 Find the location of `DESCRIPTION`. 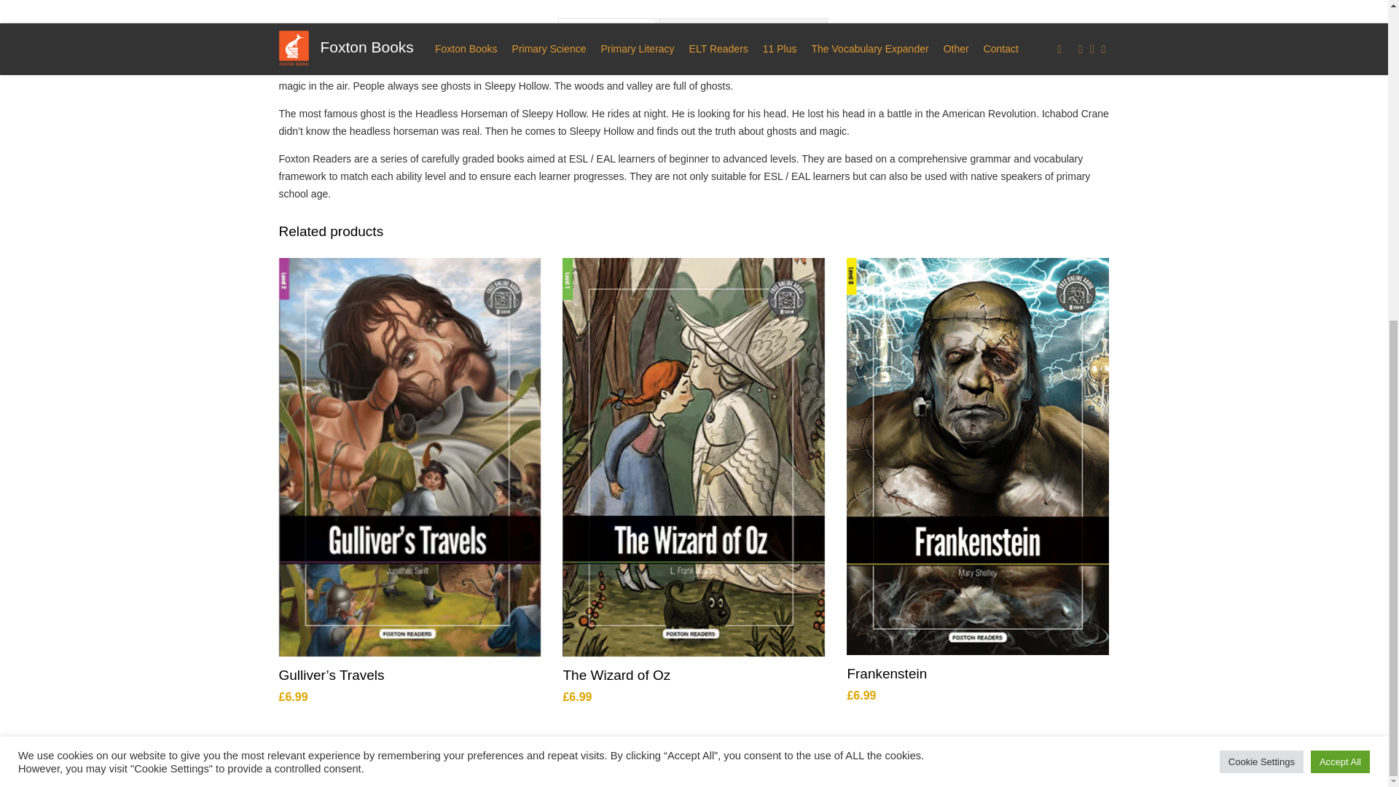

DESCRIPTION is located at coordinates (607, 31).